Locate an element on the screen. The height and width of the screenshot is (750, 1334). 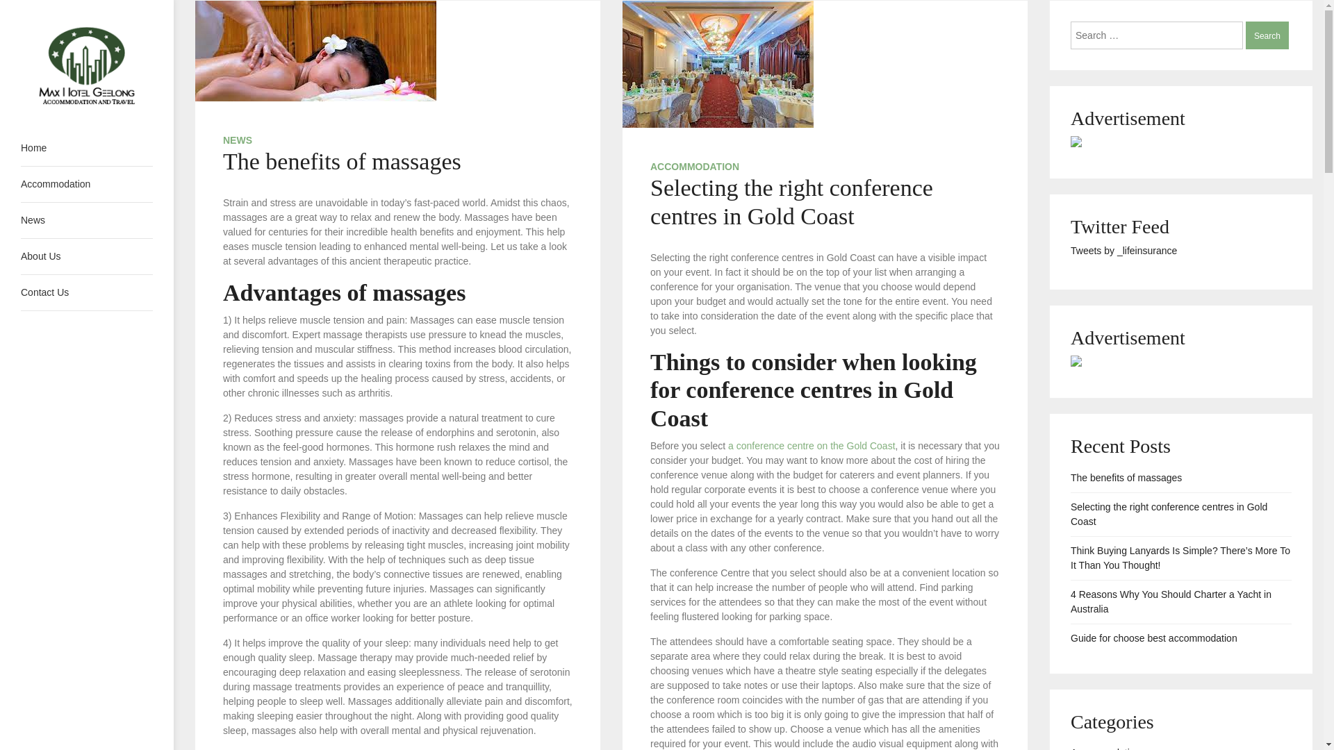
The benefits of massages is located at coordinates (1126, 478).